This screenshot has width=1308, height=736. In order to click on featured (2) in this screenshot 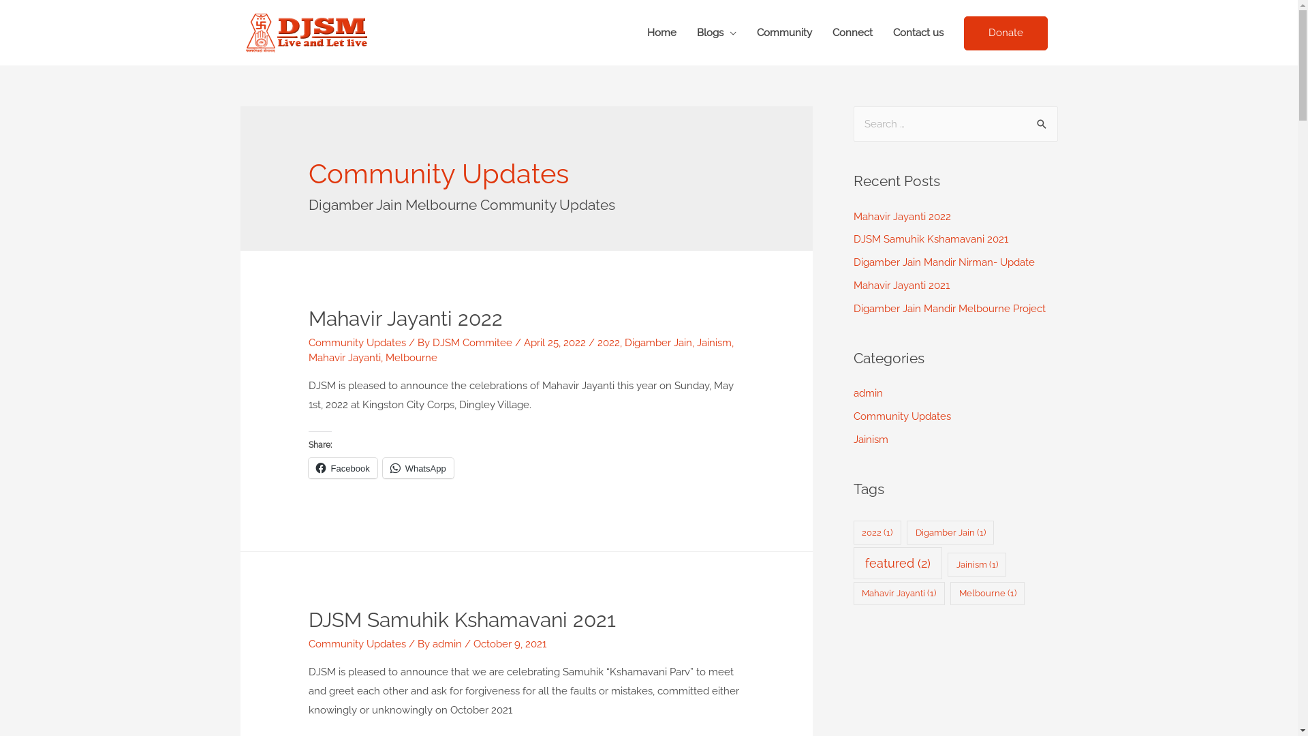, I will do `click(897, 563)`.